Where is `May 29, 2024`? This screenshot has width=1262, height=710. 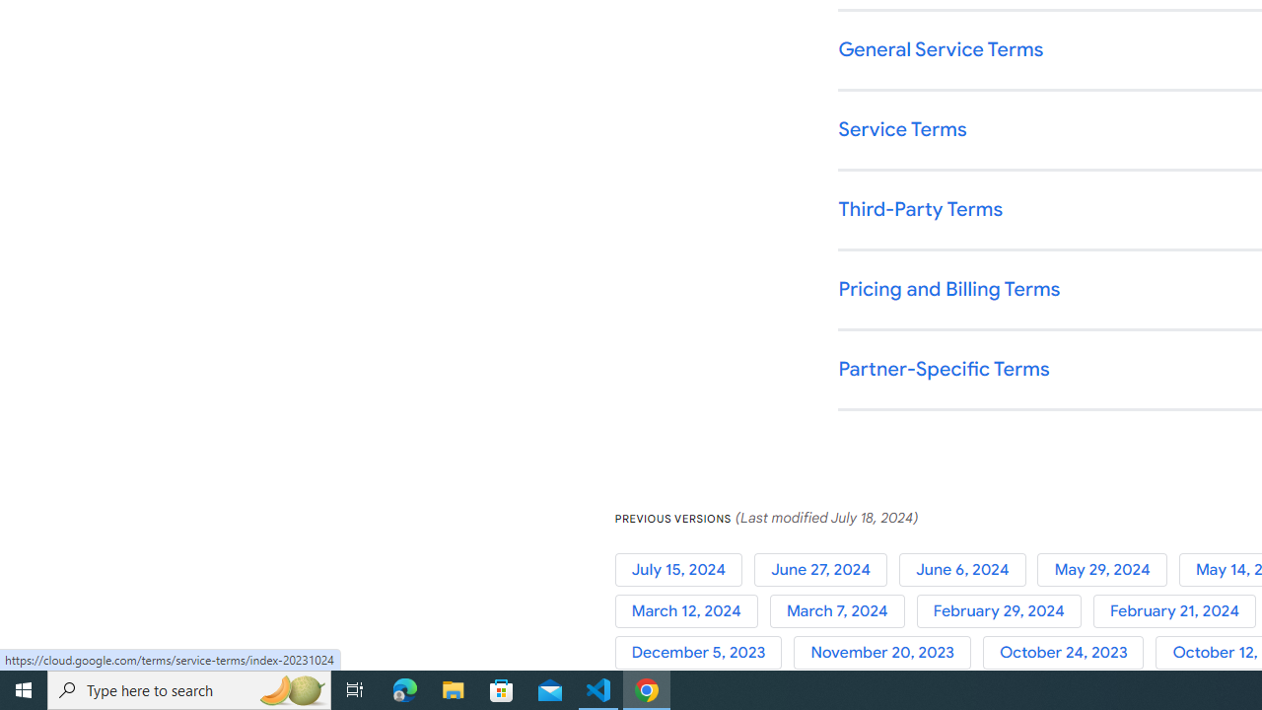 May 29, 2024 is located at coordinates (1108, 569).